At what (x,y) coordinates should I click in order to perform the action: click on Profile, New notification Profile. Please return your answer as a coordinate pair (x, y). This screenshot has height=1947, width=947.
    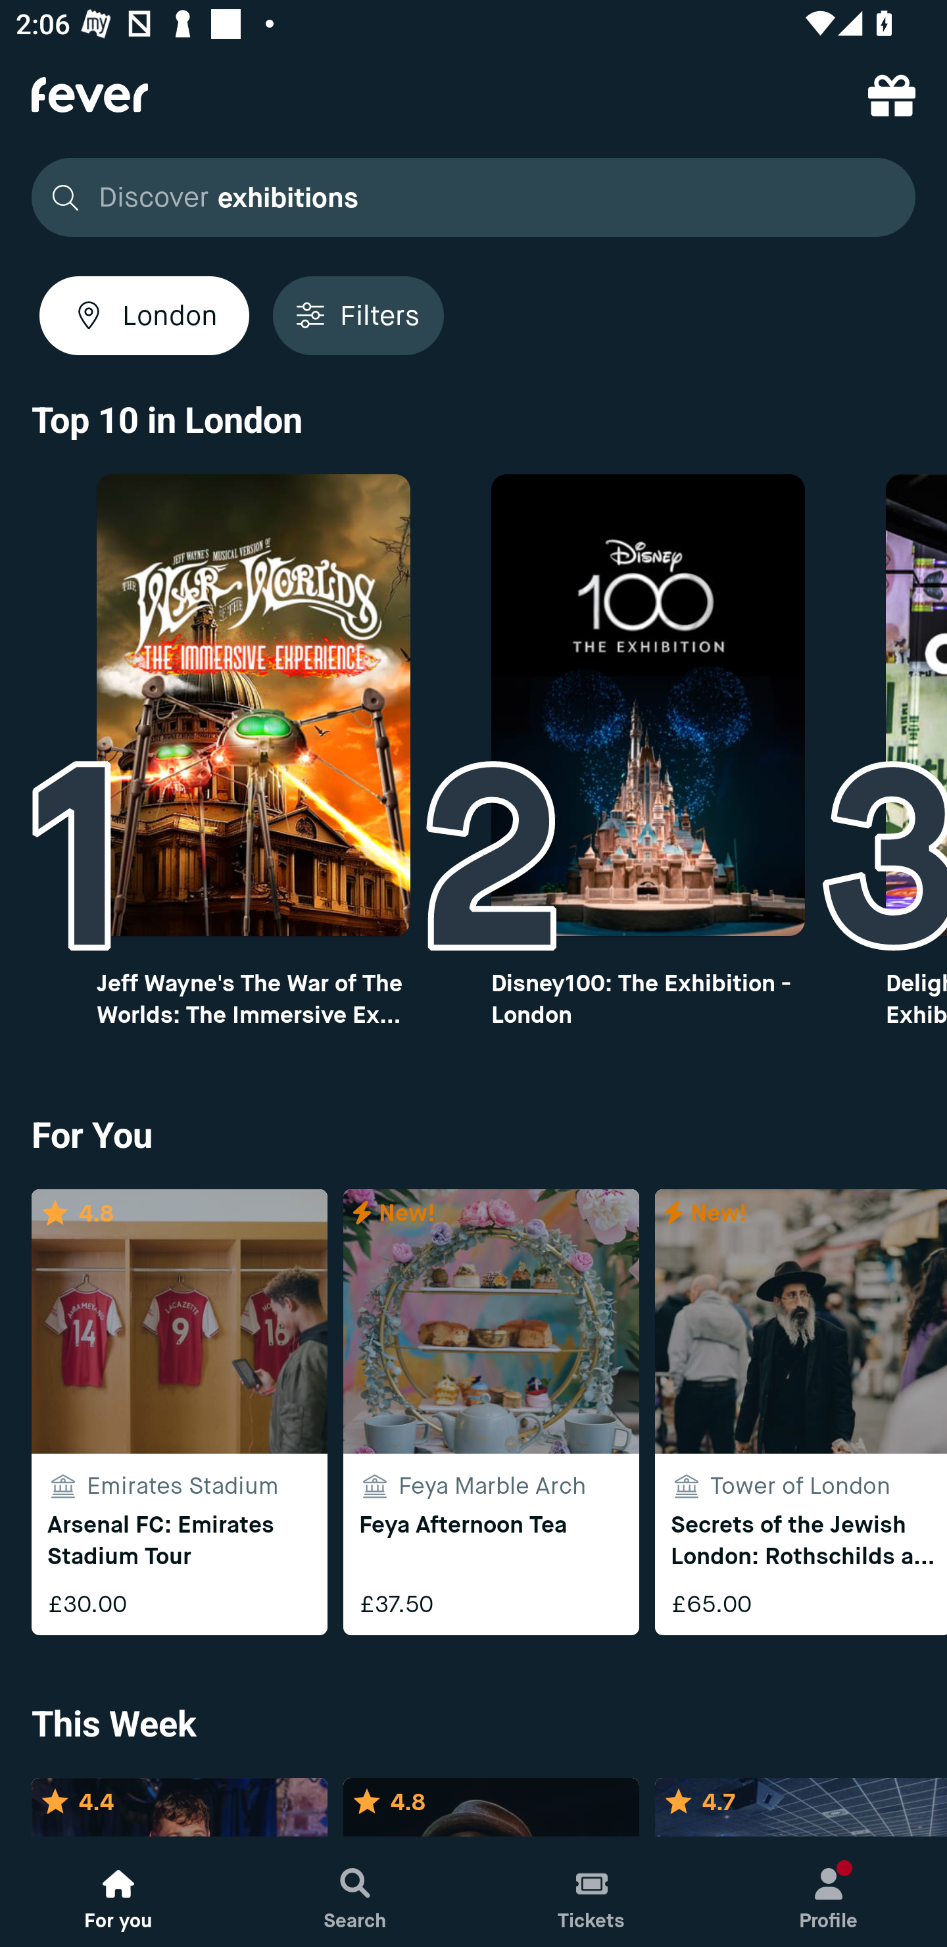
    Looking at the image, I should click on (829, 1892).